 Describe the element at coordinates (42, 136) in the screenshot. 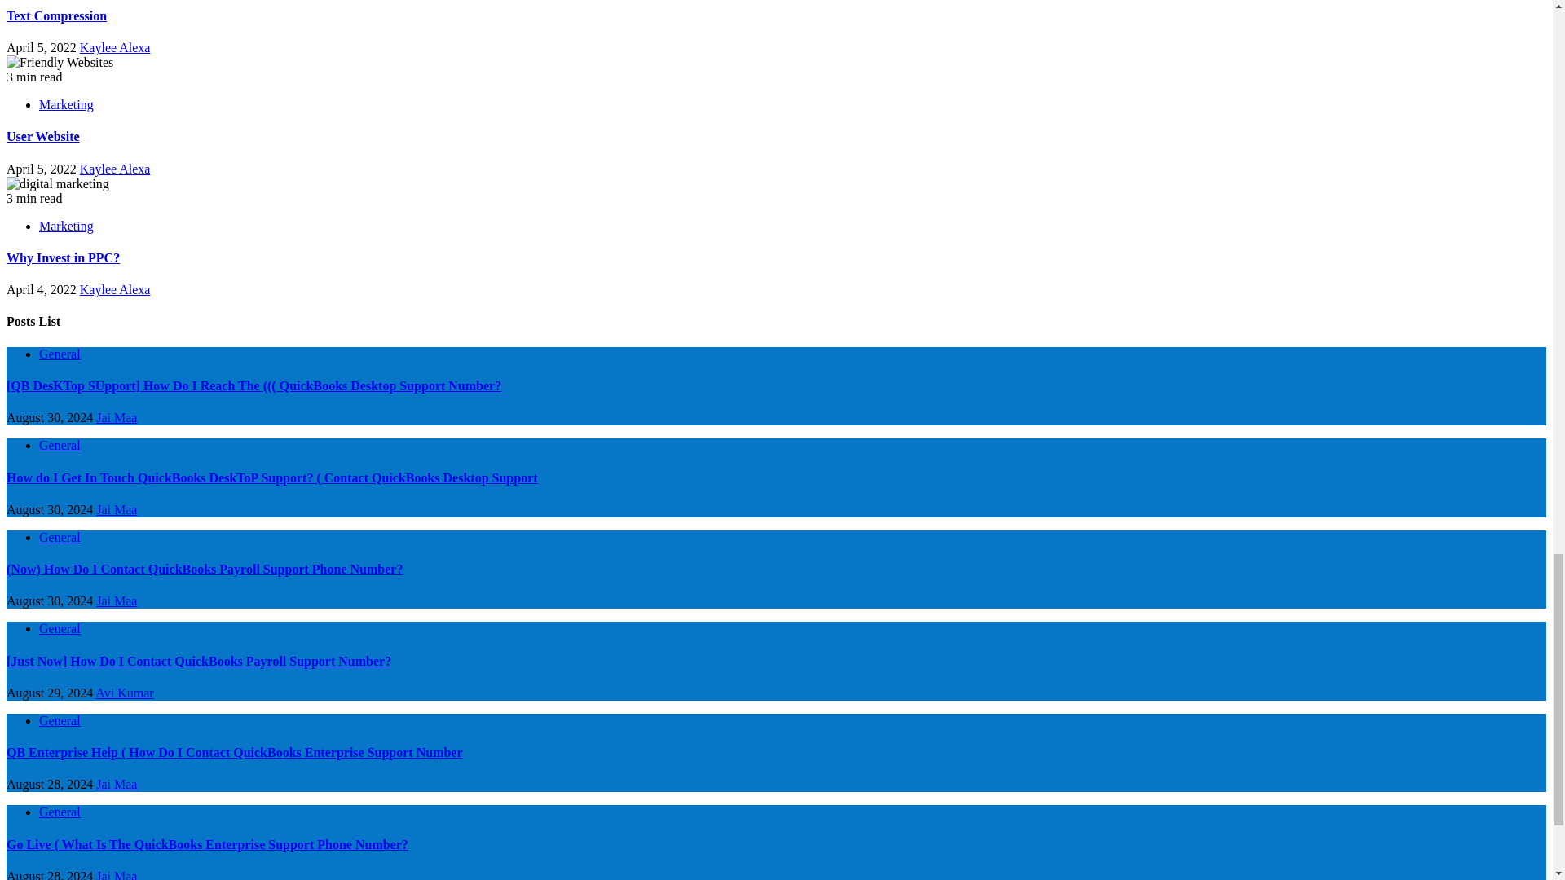

I see `User Website` at that location.